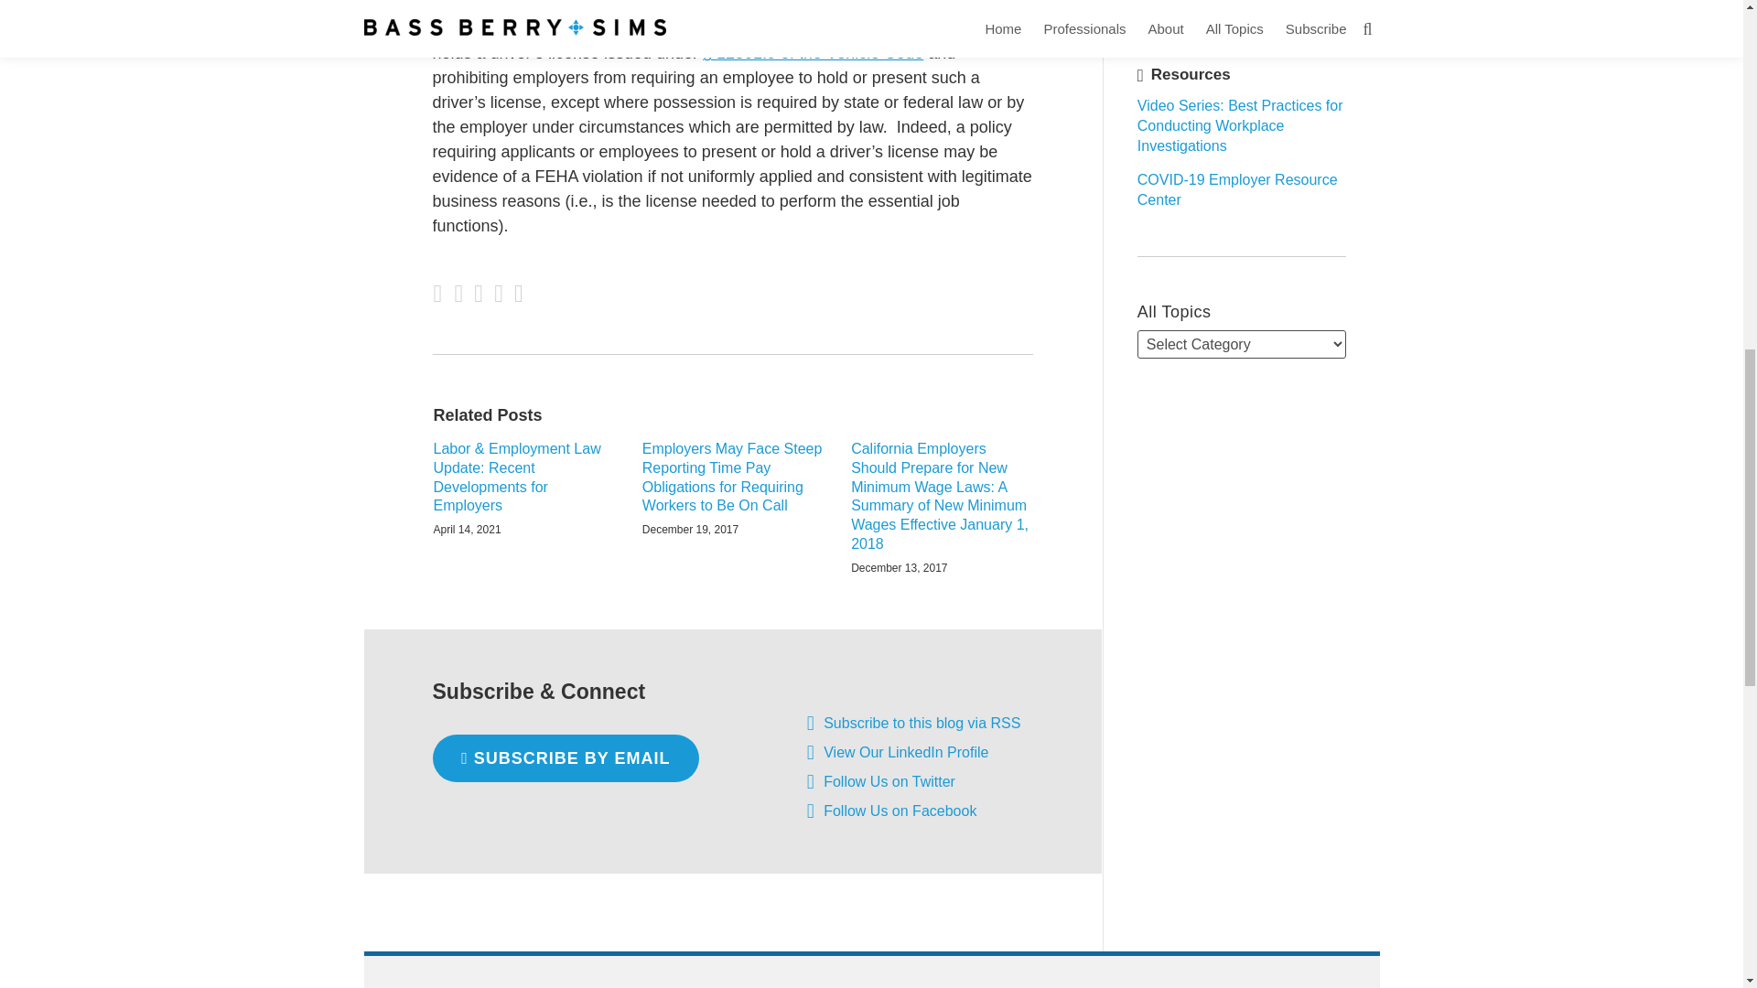 Image resolution: width=1757 pixels, height=988 pixels. I want to click on Subscribe to this blog via RSS, so click(922, 723).